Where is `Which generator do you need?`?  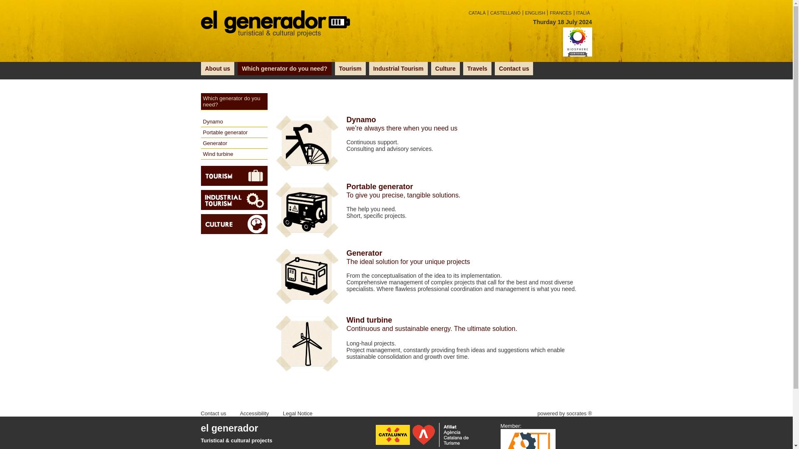 Which generator do you need? is located at coordinates (233, 101).